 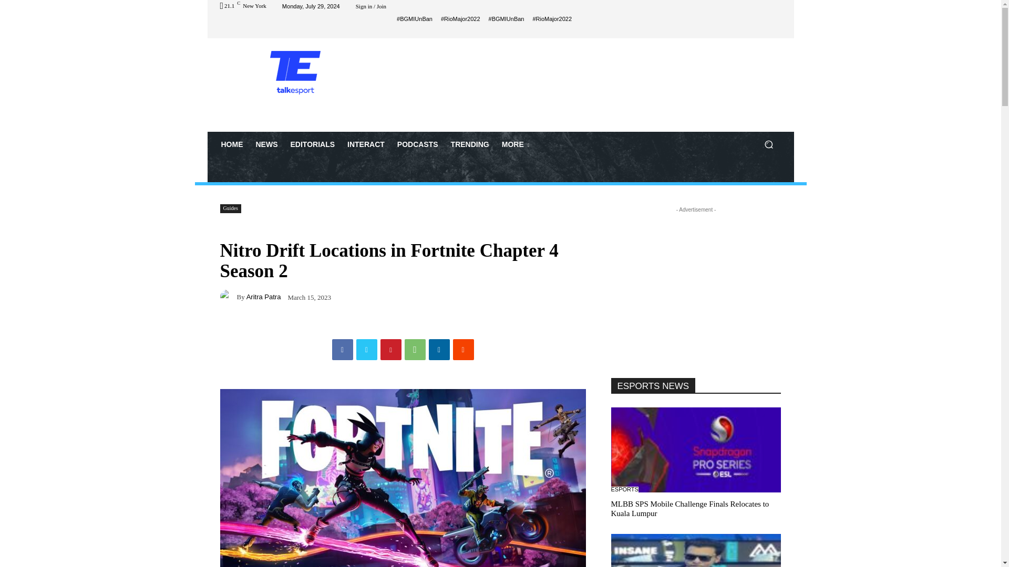 I want to click on WhatsApp, so click(x=415, y=349).